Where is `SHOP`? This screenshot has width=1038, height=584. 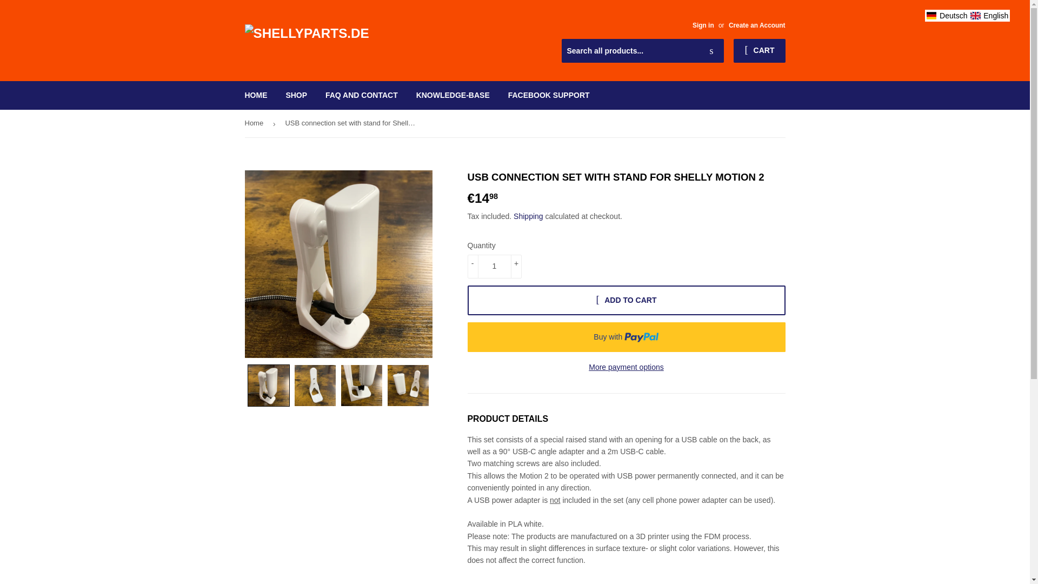
SHOP is located at coordinates (296, 95).